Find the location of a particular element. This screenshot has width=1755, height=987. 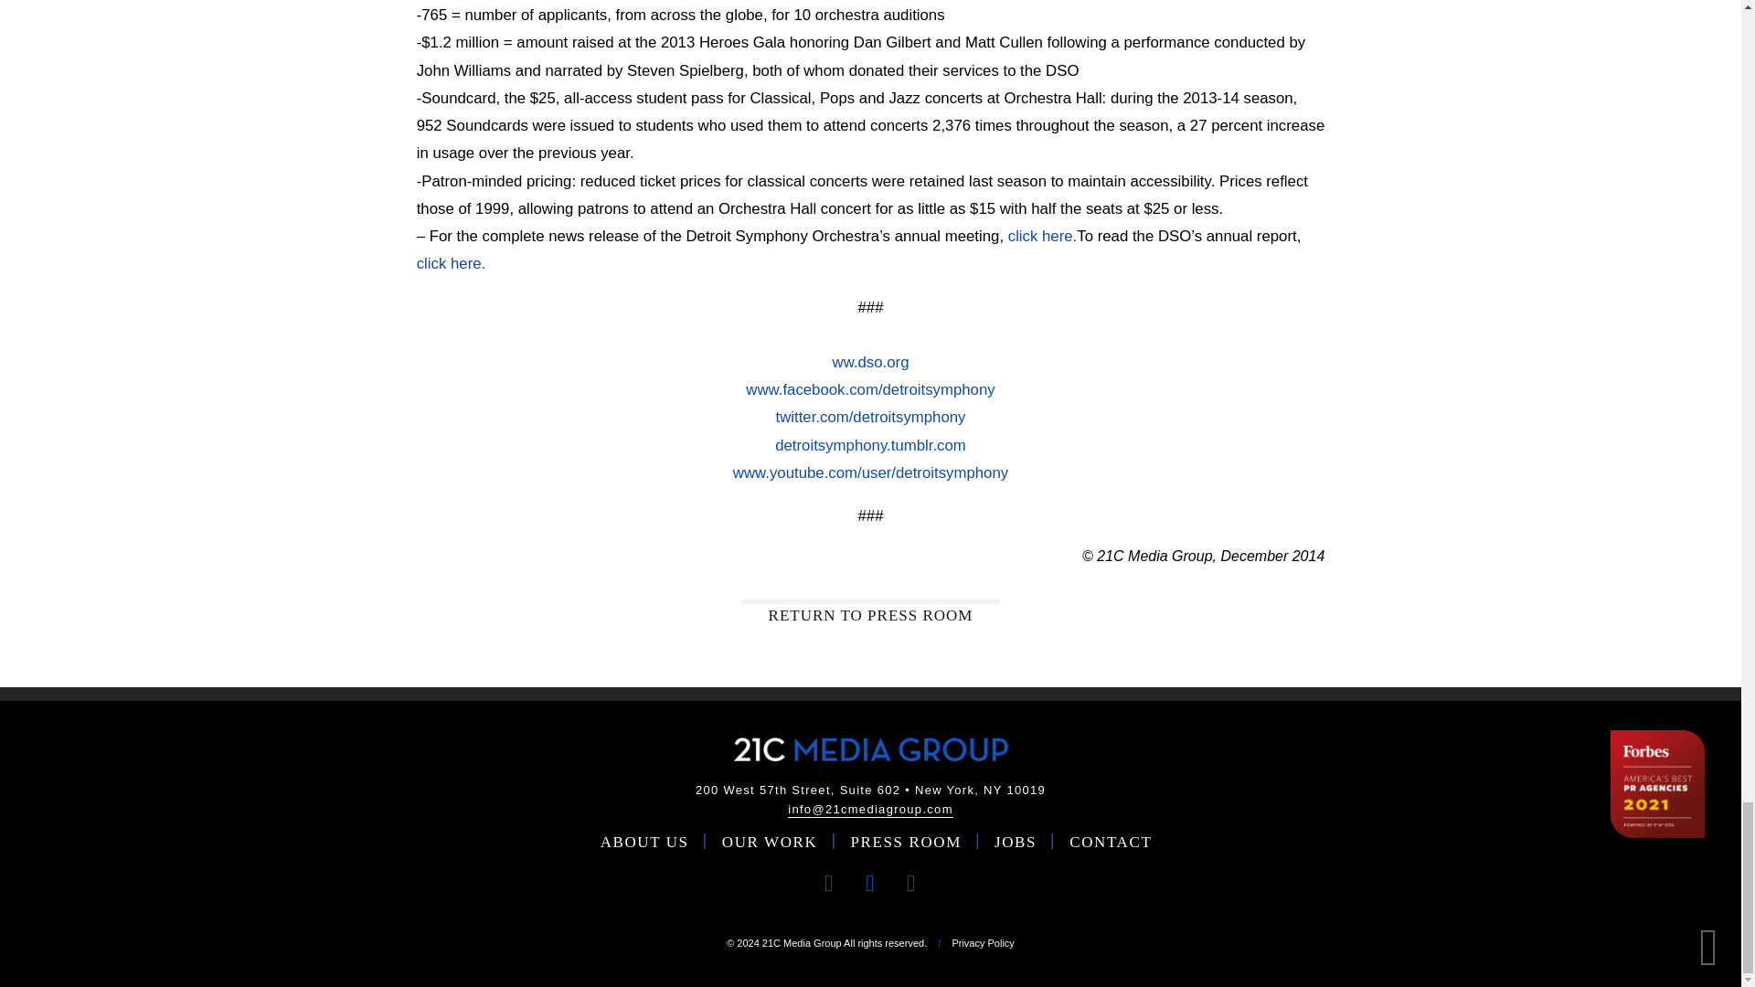

CONTACT is located at coordinates (1110, 843).